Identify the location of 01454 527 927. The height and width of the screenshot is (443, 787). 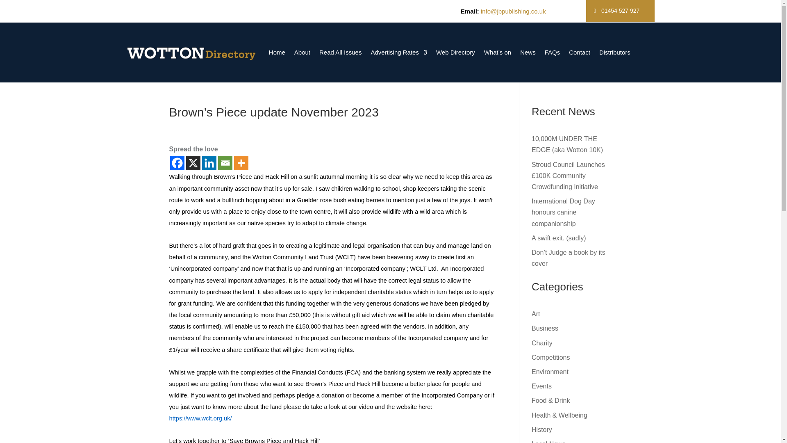
(621, 11).